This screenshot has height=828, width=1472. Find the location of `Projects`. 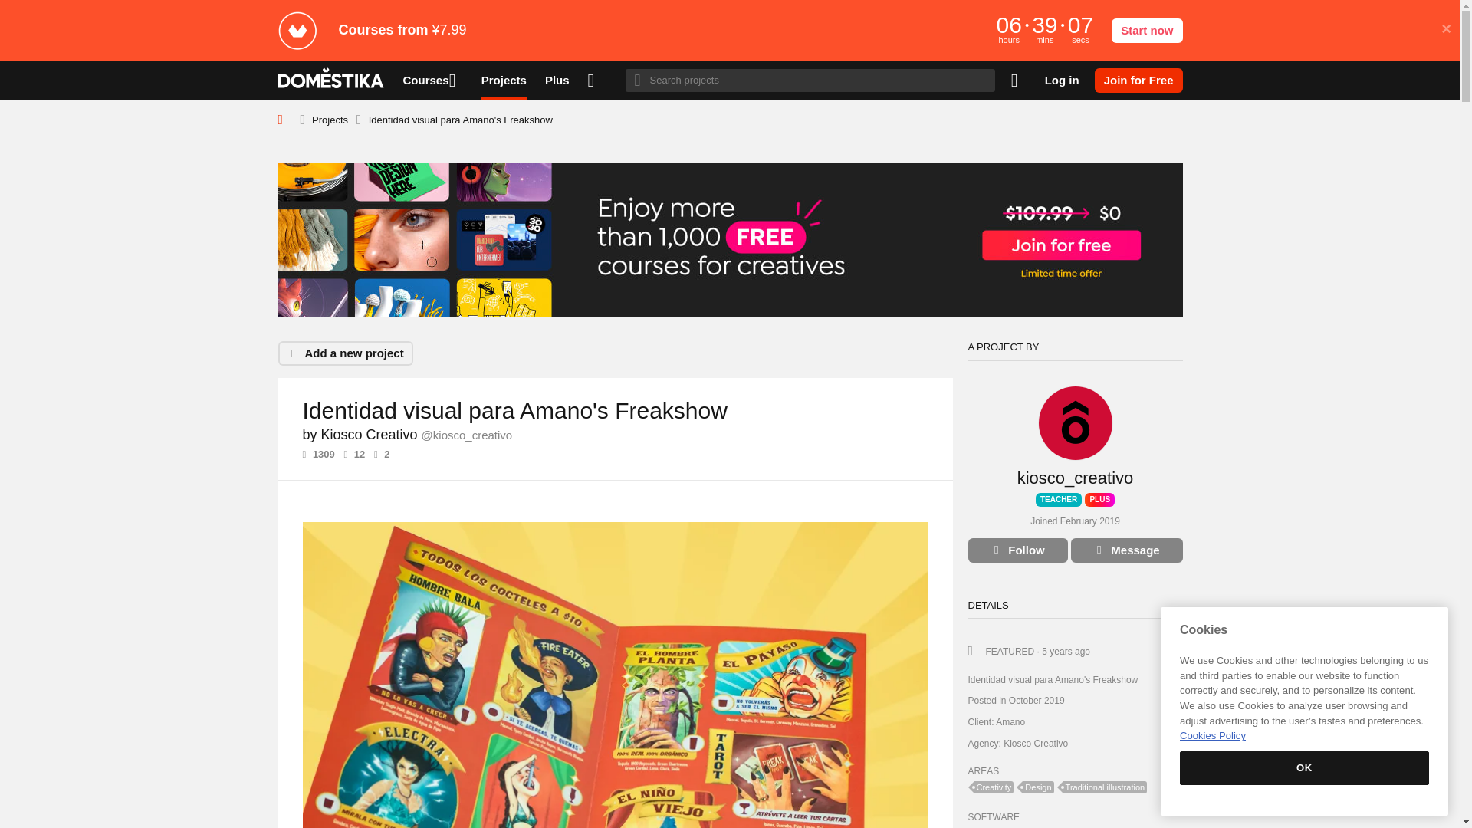

Projects is located at coordinates (330, 120).